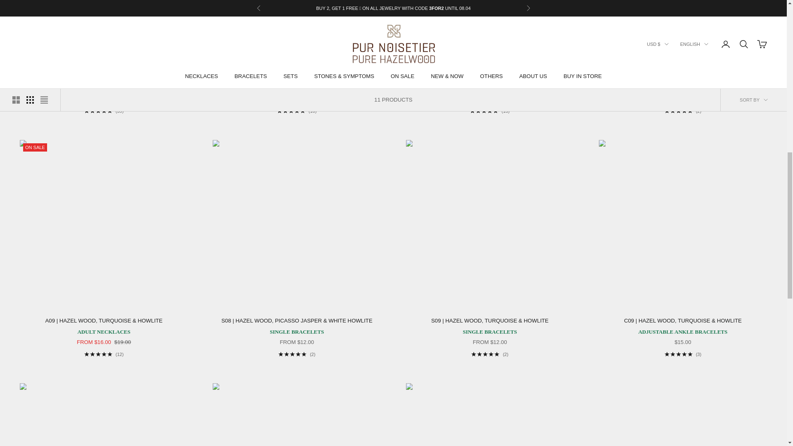  I want to click on 39 reviews, so click(104, 111).